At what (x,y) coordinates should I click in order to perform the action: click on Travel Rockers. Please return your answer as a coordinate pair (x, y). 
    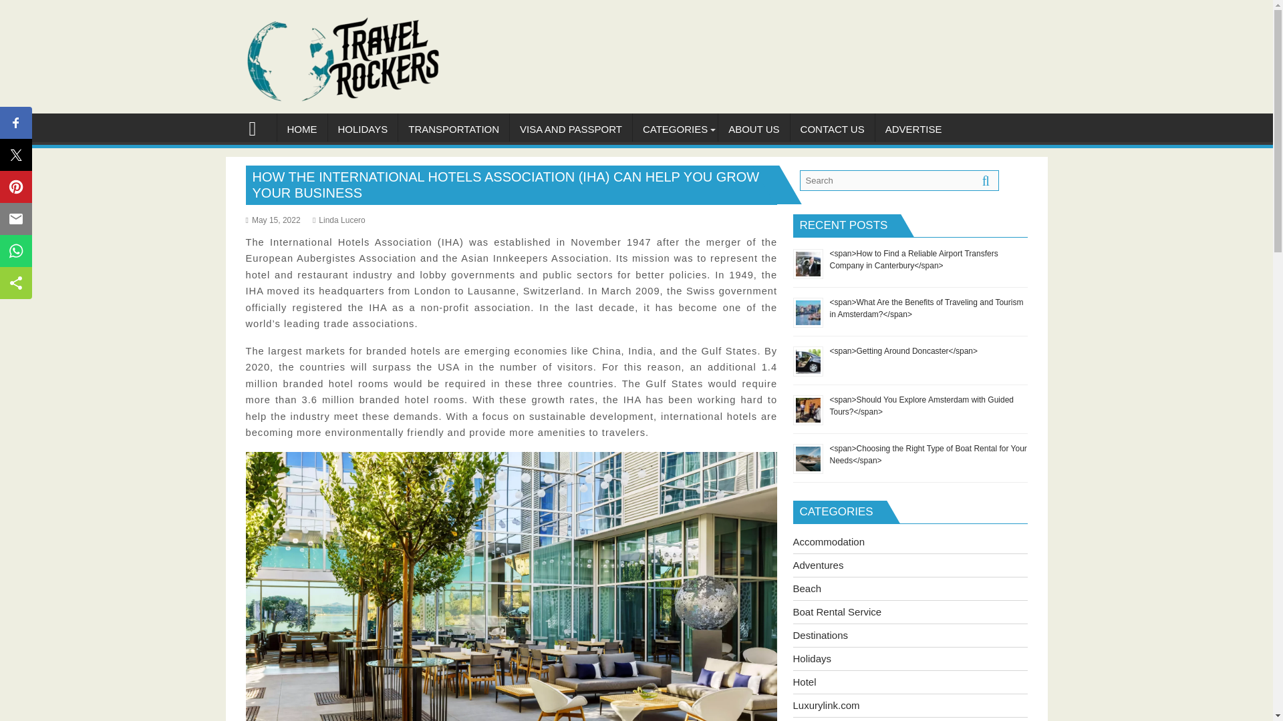
    Looking at the image, I should click on (258, 127).